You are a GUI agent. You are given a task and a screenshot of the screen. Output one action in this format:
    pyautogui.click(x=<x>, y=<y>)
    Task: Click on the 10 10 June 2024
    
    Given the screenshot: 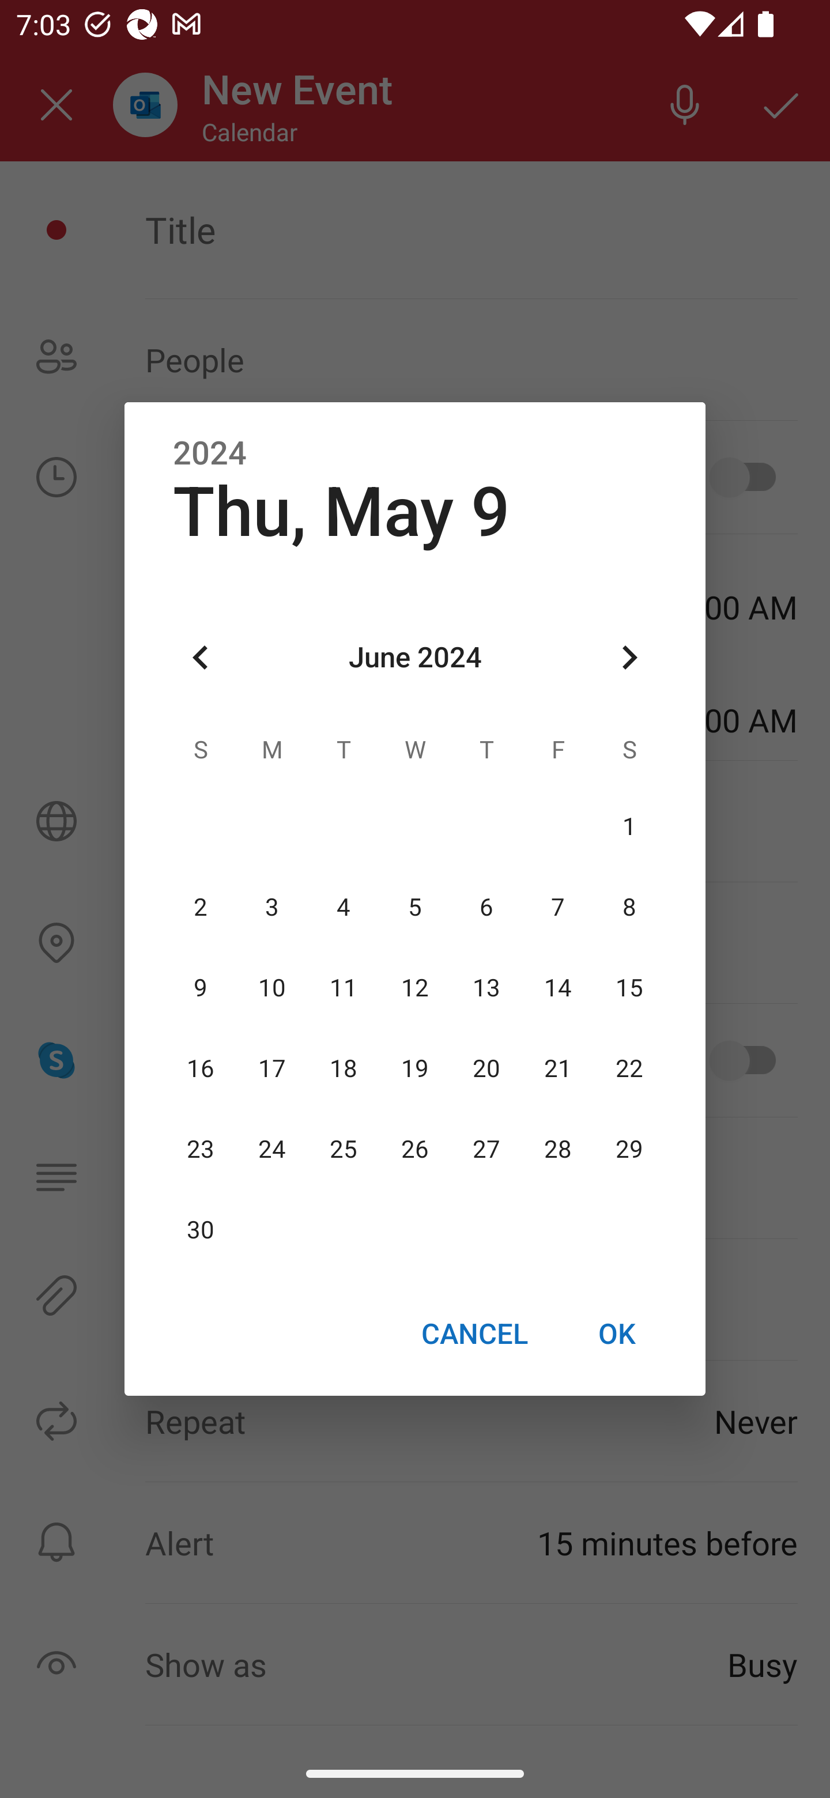 What is the action you would take?
    pyautogui.click(x=272, y=988)
    